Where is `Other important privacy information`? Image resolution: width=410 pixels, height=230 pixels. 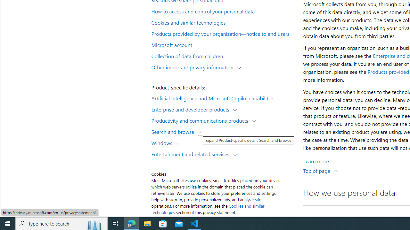
Other important privacy information is located at coordinates (194, 67).